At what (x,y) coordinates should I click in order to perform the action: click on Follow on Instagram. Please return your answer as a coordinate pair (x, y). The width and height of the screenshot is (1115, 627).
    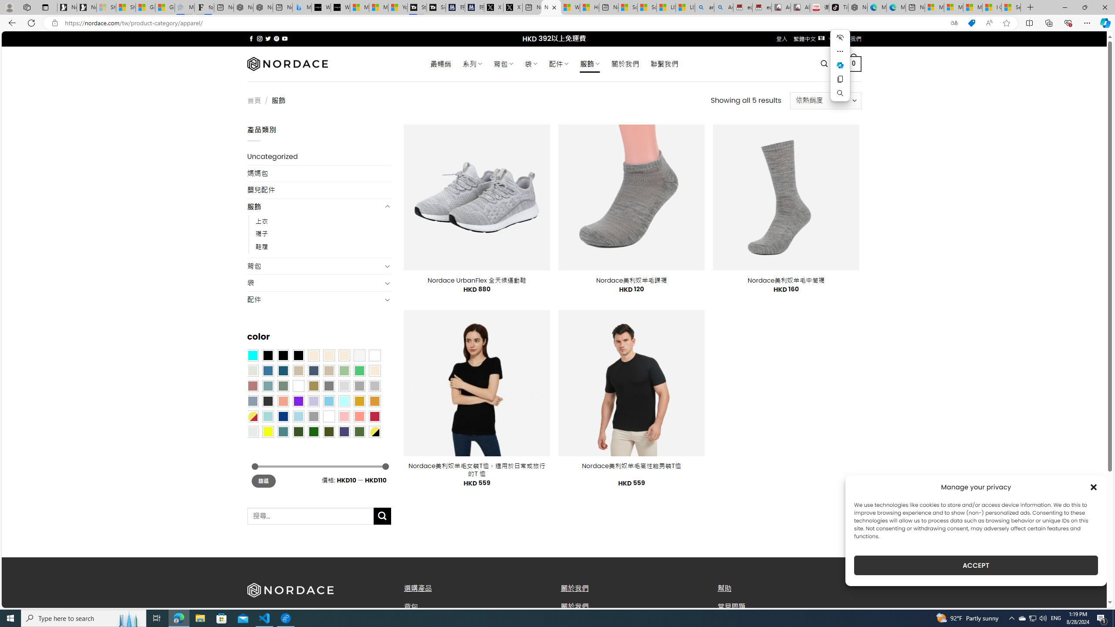
    Looking at the image, I should click on (260, 38).